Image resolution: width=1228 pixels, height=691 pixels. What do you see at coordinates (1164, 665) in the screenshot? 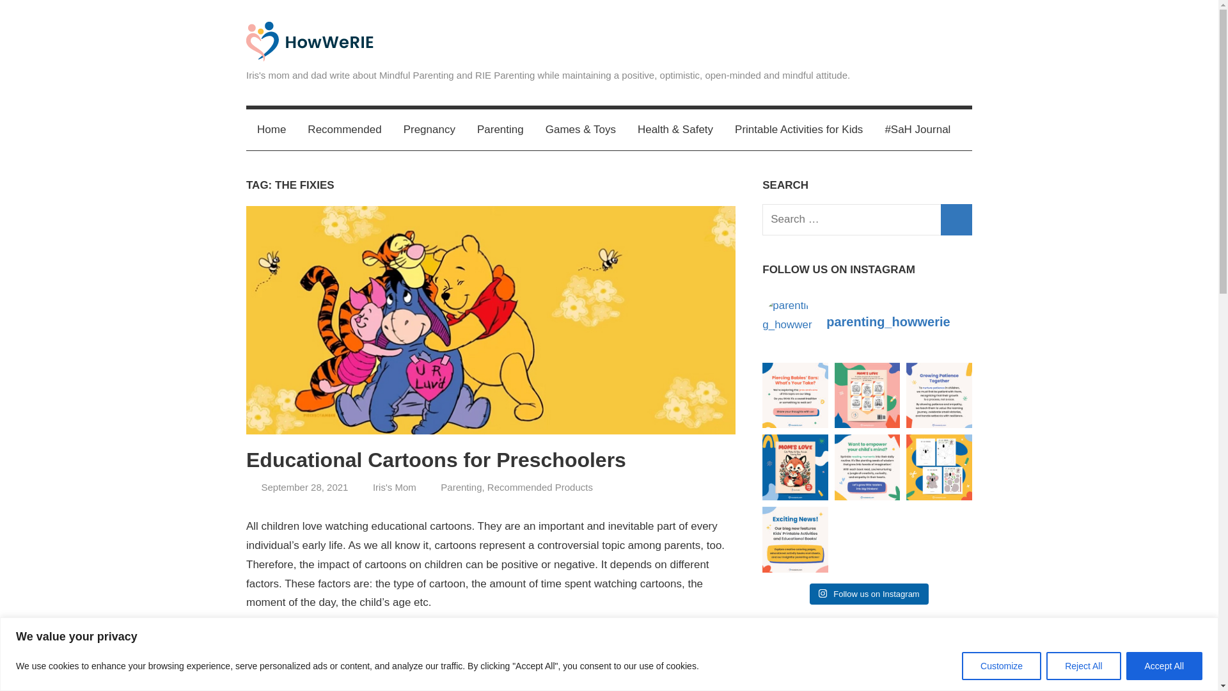
I see `Accept All` at bounding box center [1164, 665].